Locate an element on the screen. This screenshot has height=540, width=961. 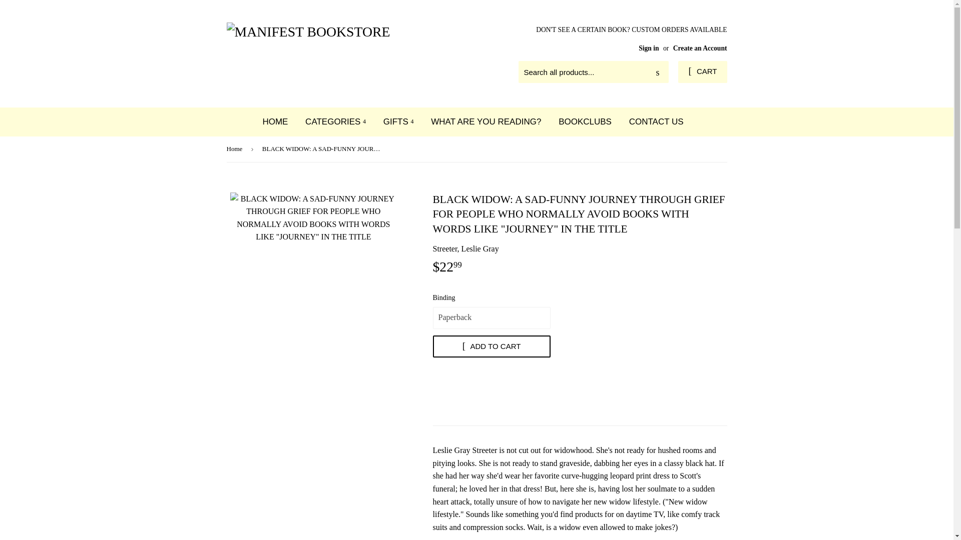
Sign in is located at coordinates (649, 48).